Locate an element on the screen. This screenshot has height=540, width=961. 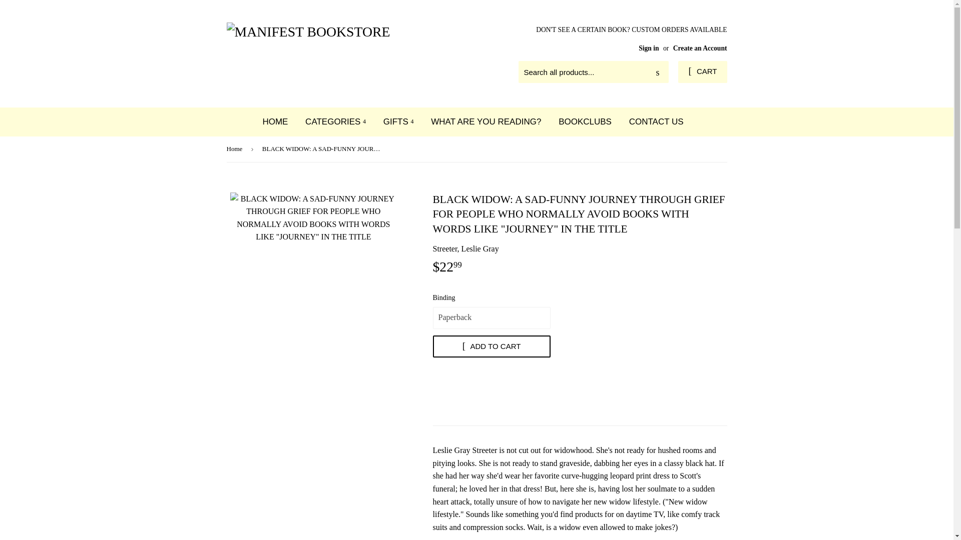
Sign in is located at coordinates (649, 48).